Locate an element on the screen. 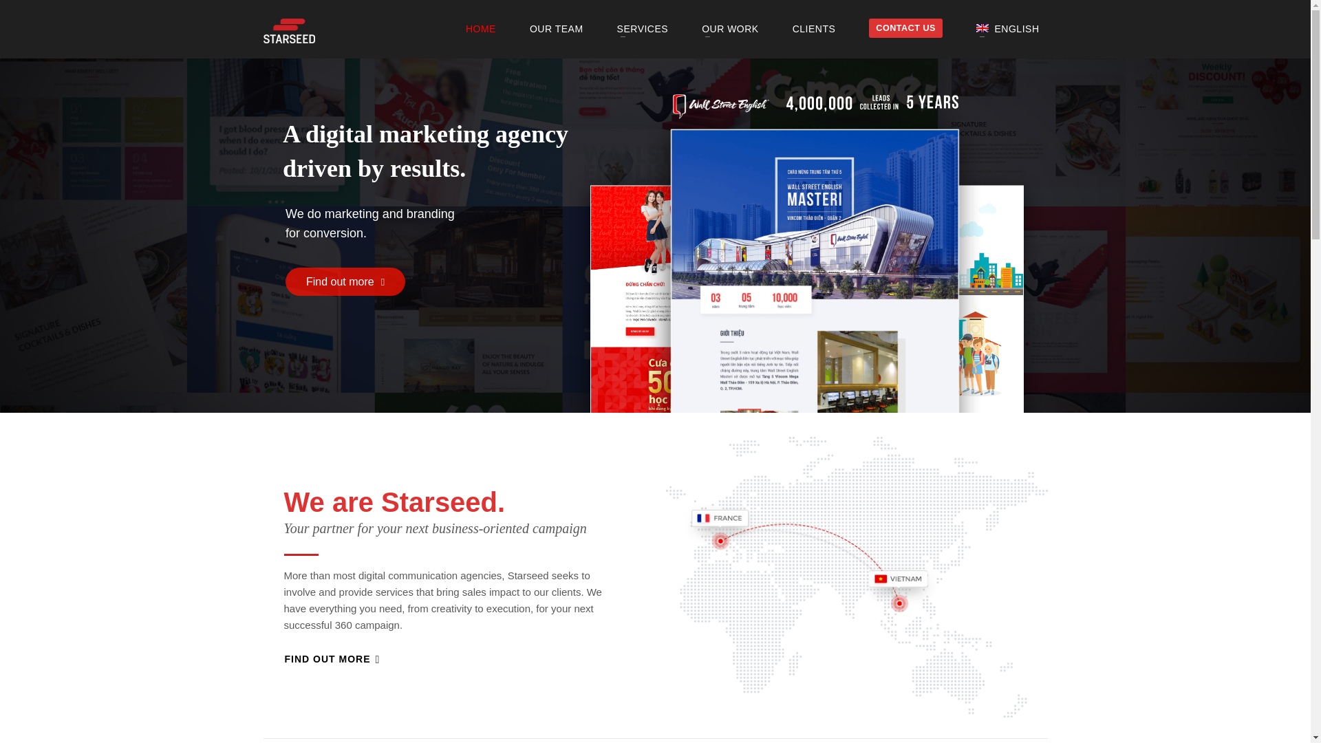  SERVICES is located at coordinates (643, 29).